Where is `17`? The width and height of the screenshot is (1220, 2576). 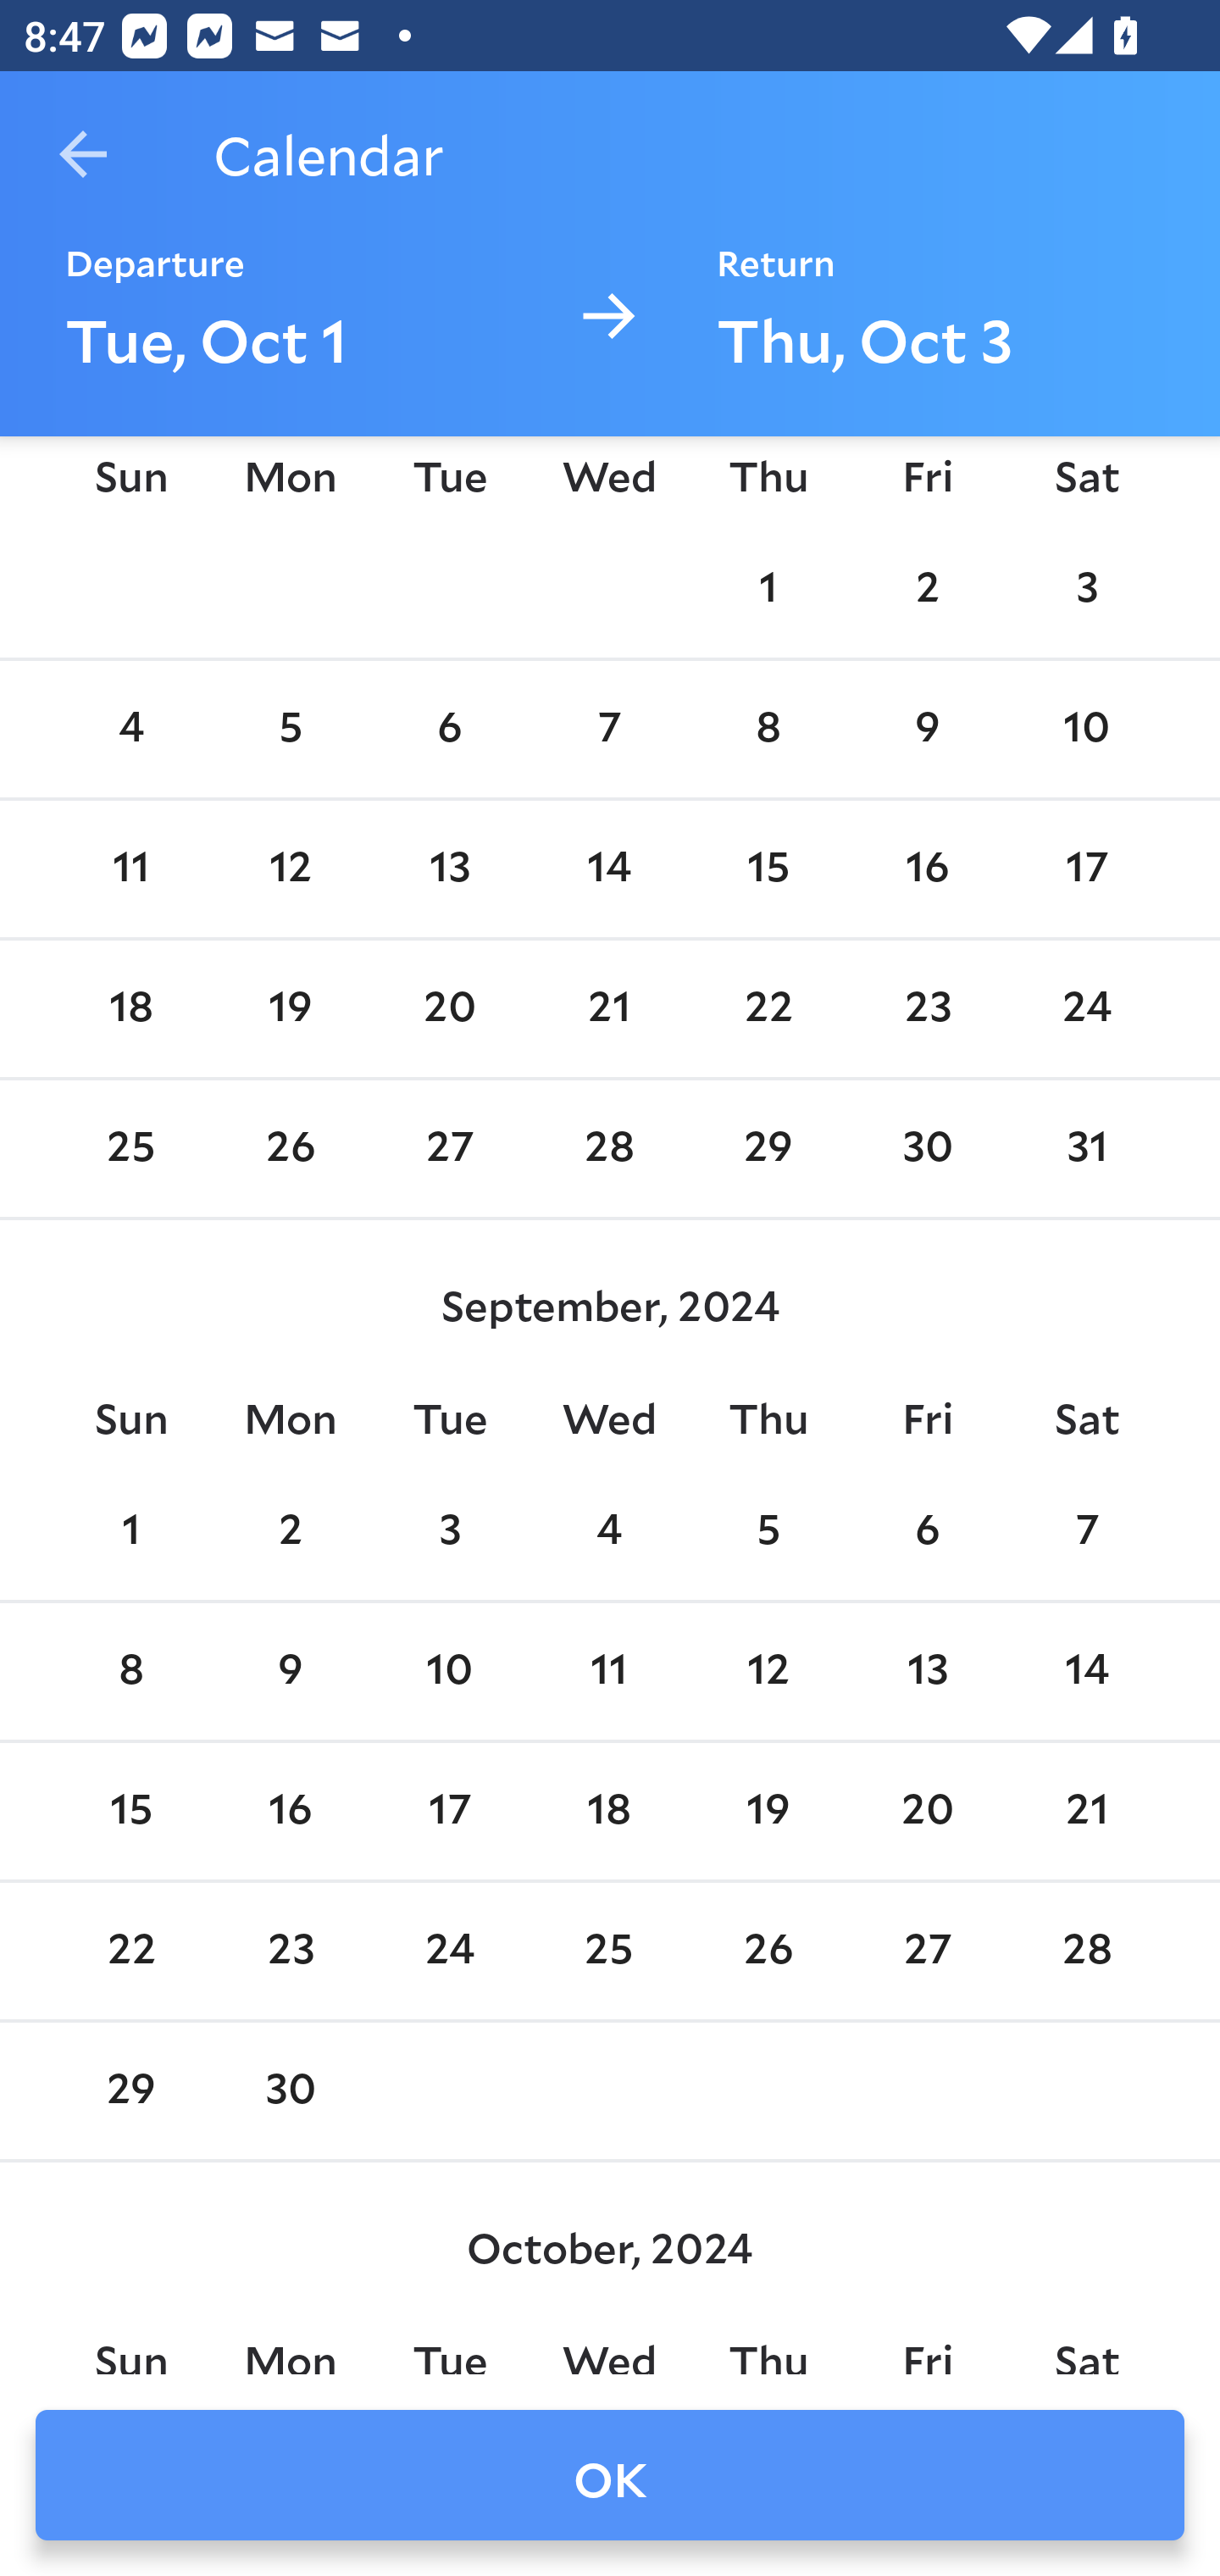
17 is located at coordinates (449, 1811).